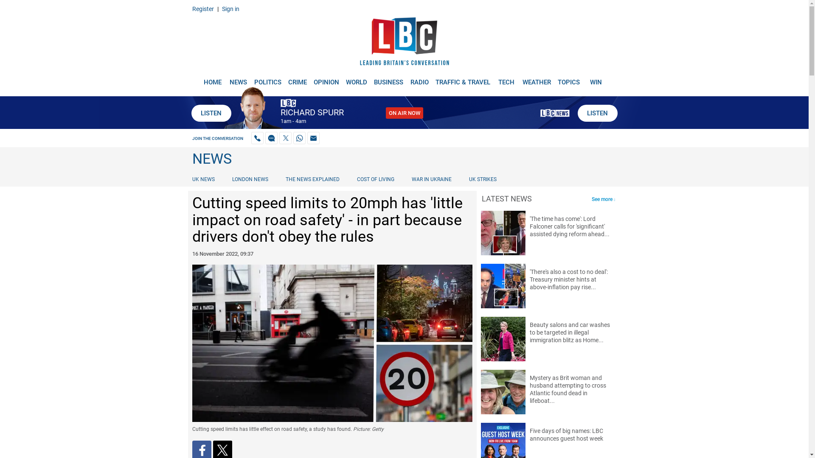 The height and width of the screenshot is (458, 815). I want to click on TOPICS, so click(569, 79).